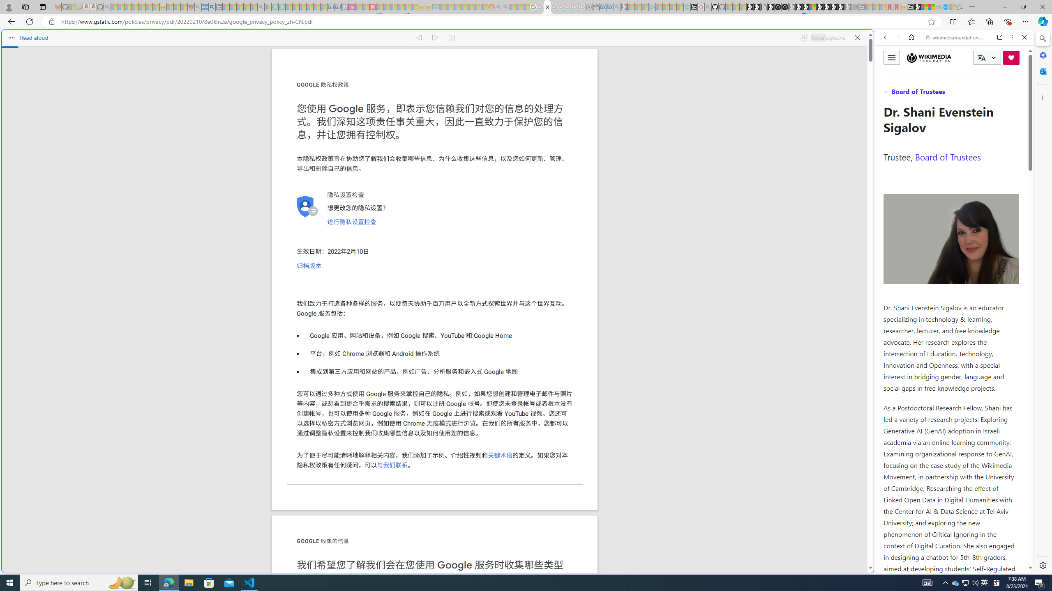  What do you see at coordinates (667, 79) in the screenshot?
I see `Search or enter web address` at bounding box center [667, 79].